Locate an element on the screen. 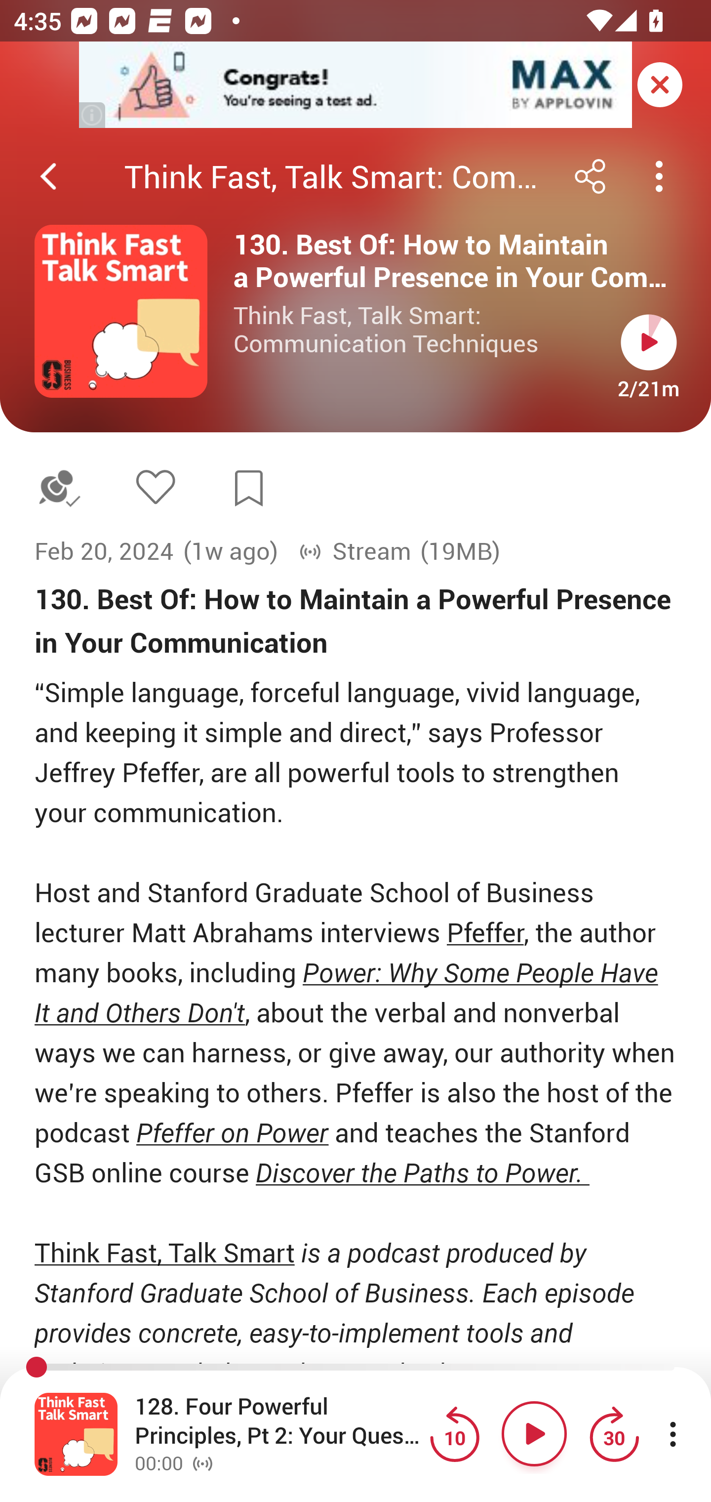 The image size is (711, 1502). More player controls is located at coordinates (672, 1434).